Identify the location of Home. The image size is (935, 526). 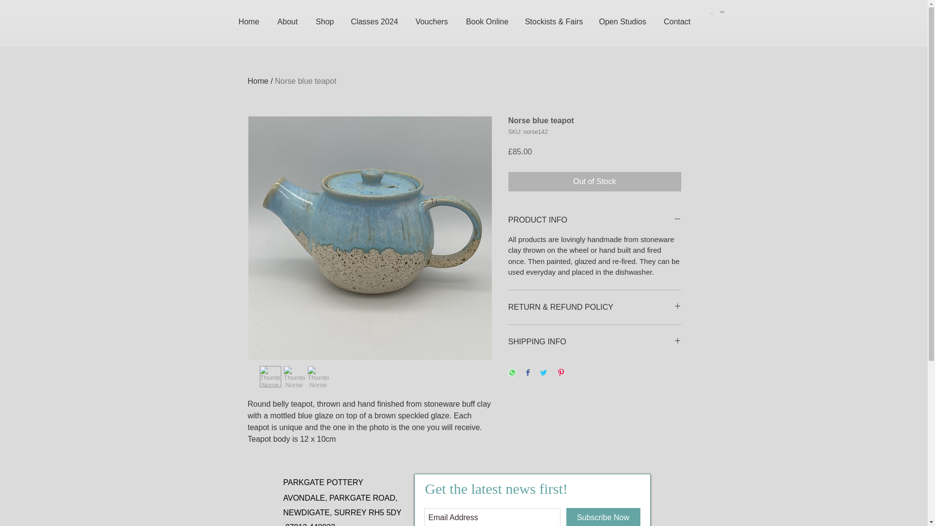
(258, 81).